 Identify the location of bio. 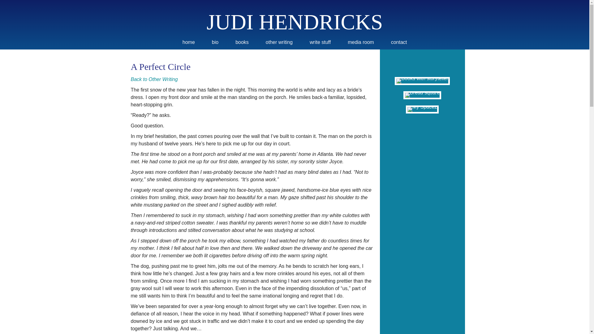
(215, 42).